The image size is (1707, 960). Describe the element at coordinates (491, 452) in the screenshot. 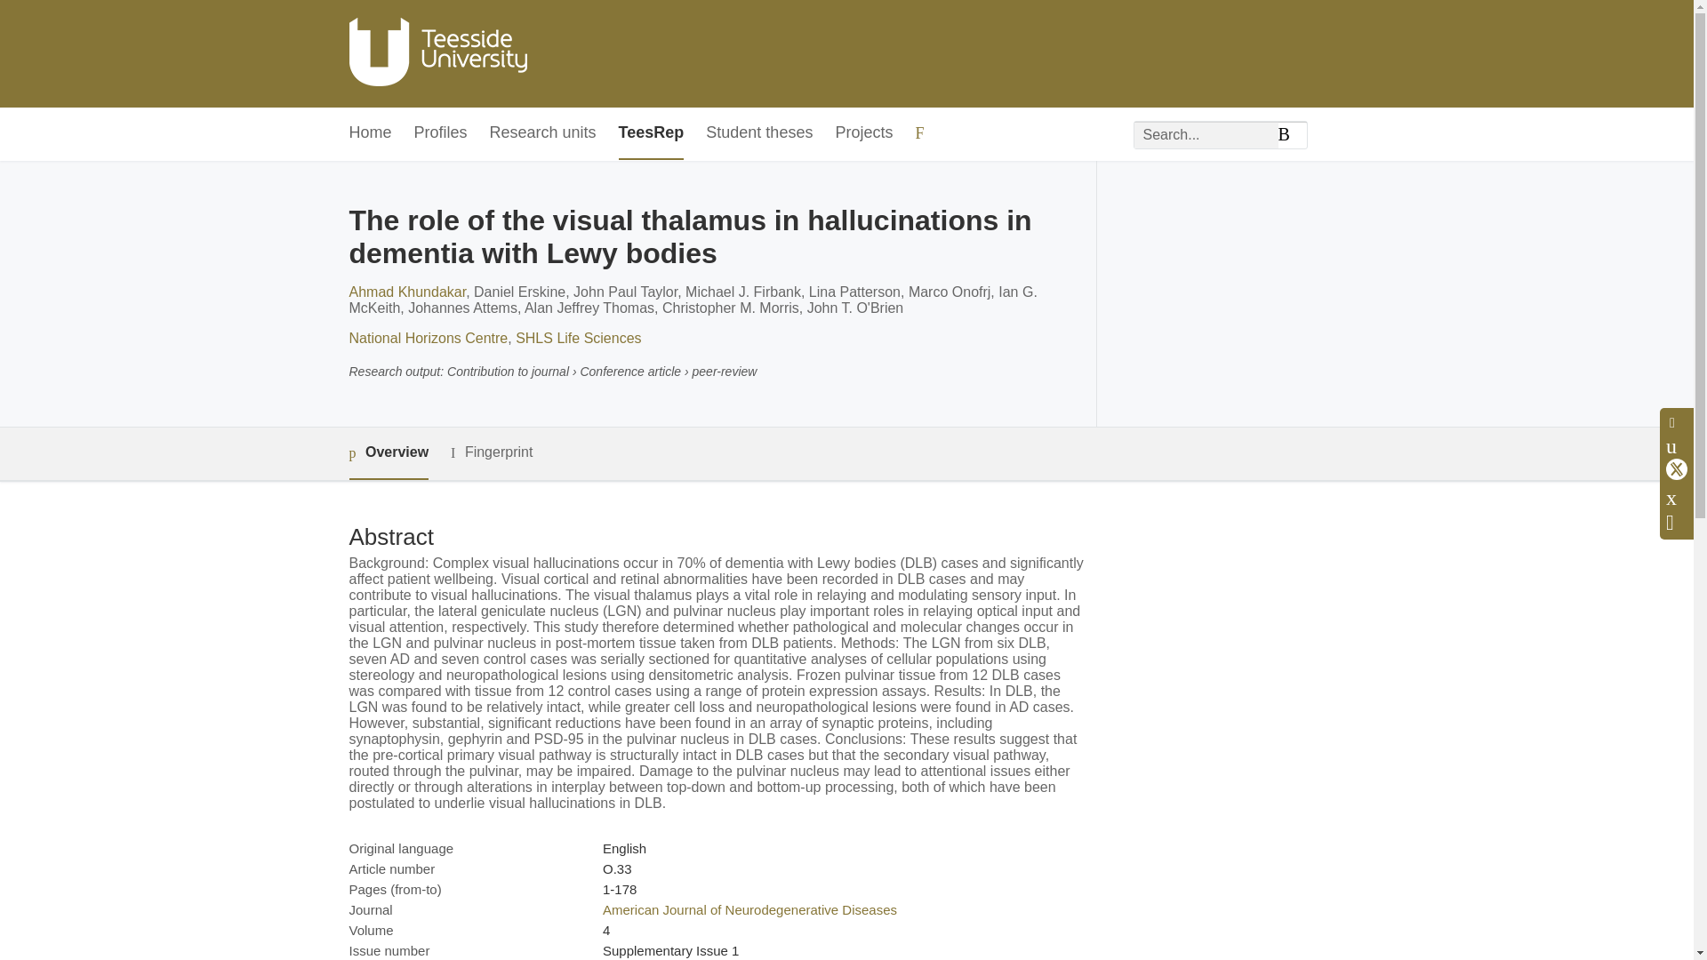

I see `Fingerprint` at that location.